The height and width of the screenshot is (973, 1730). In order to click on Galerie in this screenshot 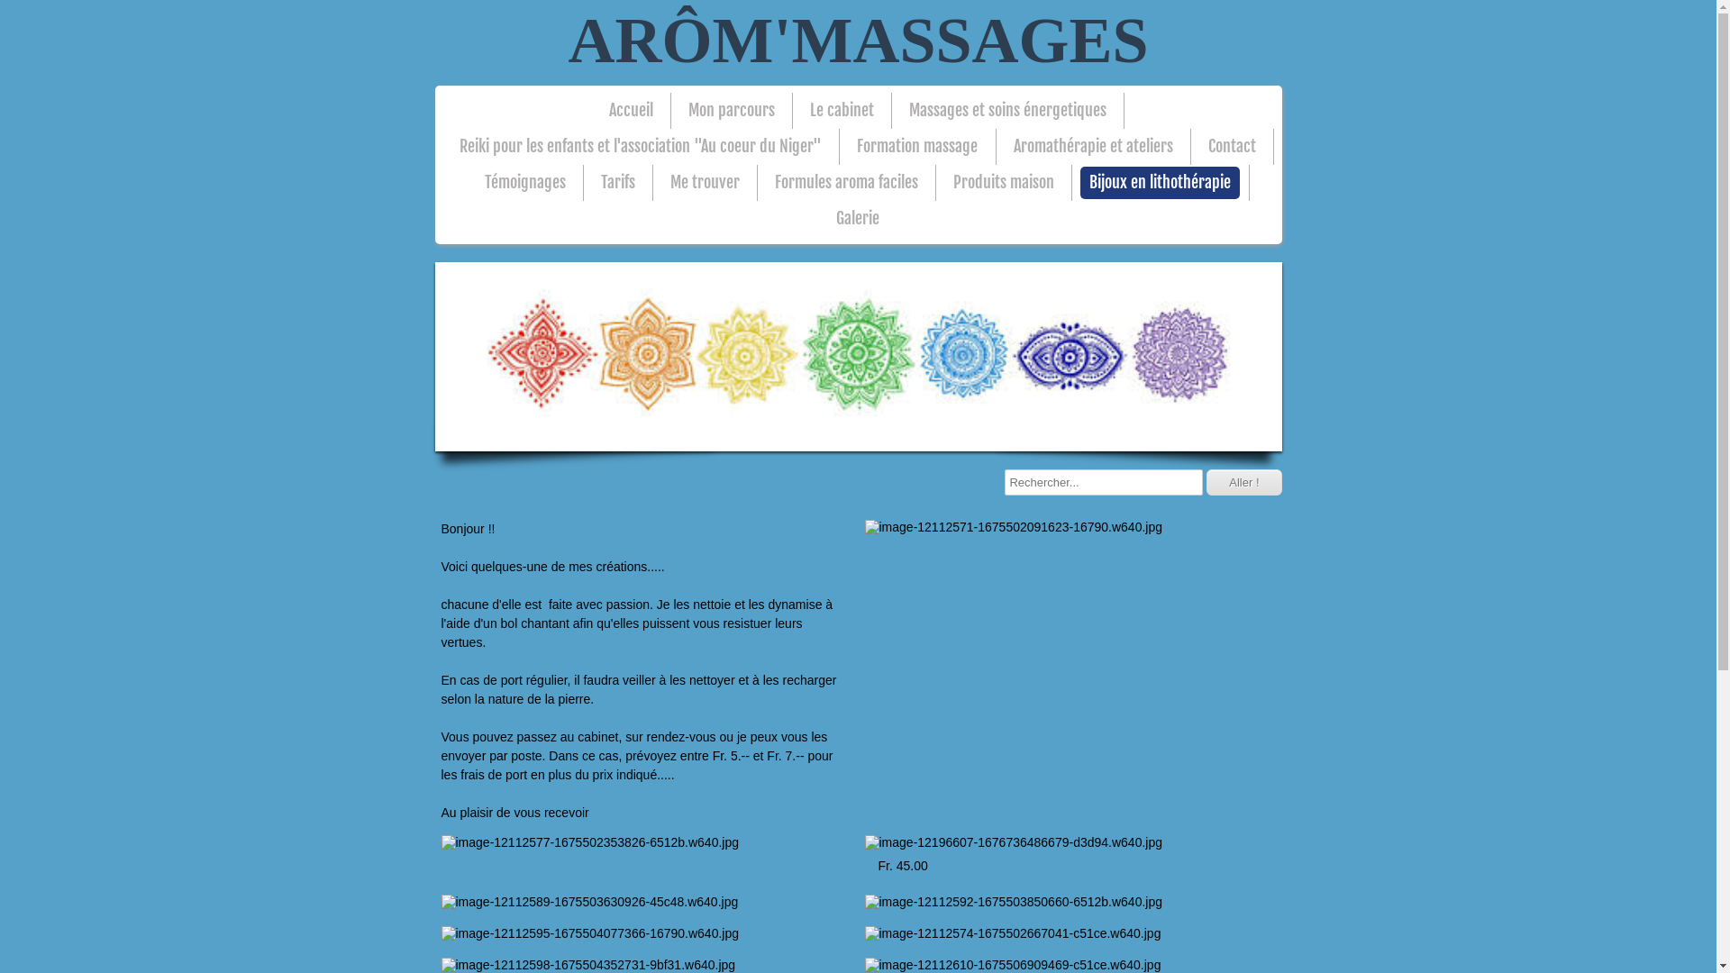, I will do `click(858, 219)`.